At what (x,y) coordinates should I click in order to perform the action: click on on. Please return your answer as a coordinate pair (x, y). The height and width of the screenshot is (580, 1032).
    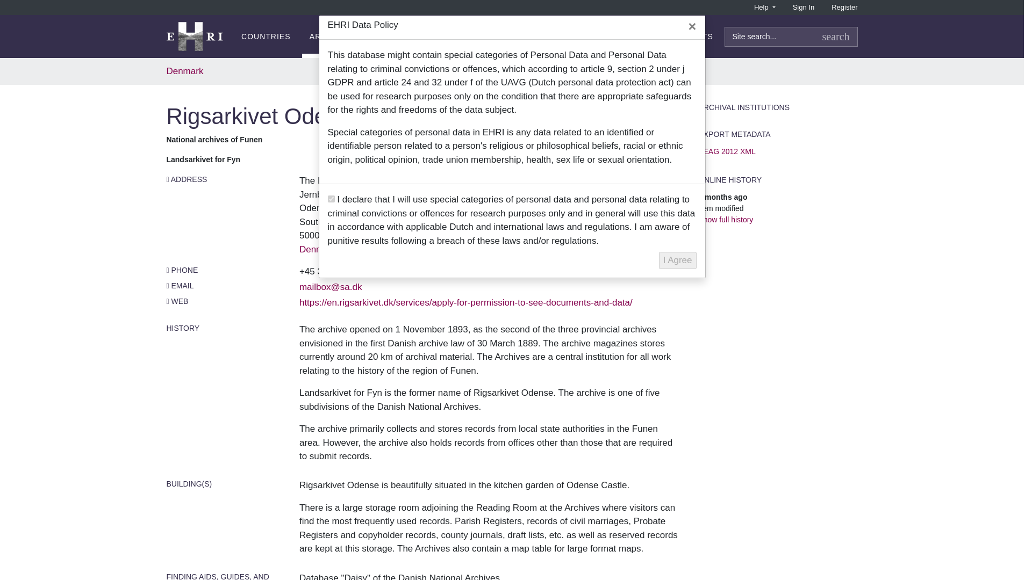
    Looking at the image, I should click on (331, 199).